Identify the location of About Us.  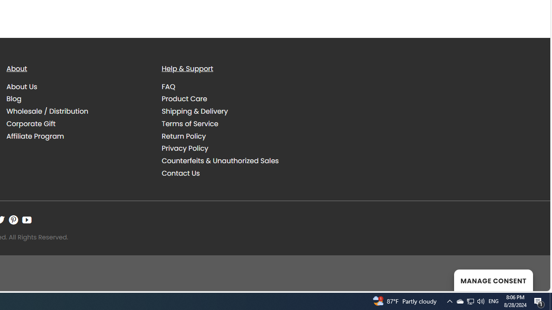
(22, 86).